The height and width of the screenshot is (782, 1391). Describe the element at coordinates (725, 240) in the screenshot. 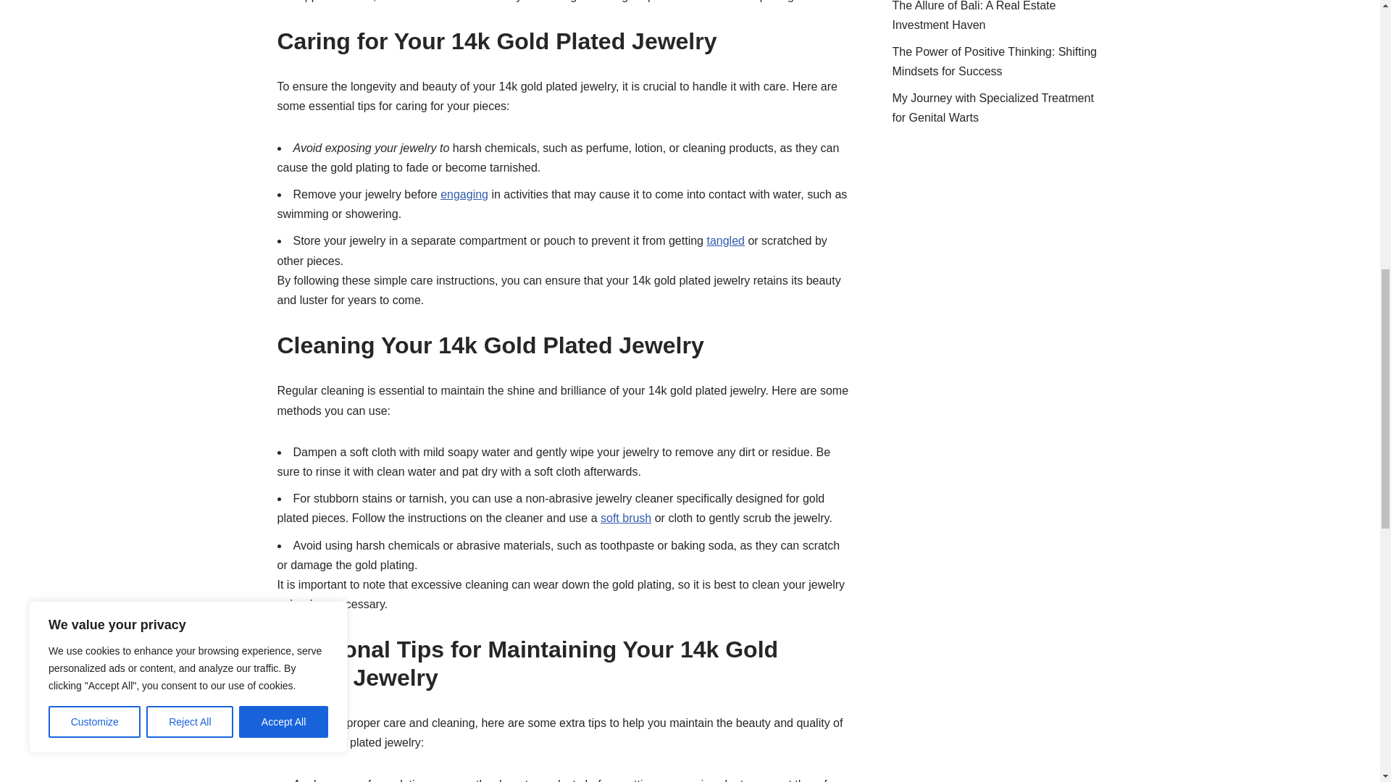

I see `tangled` at that location.